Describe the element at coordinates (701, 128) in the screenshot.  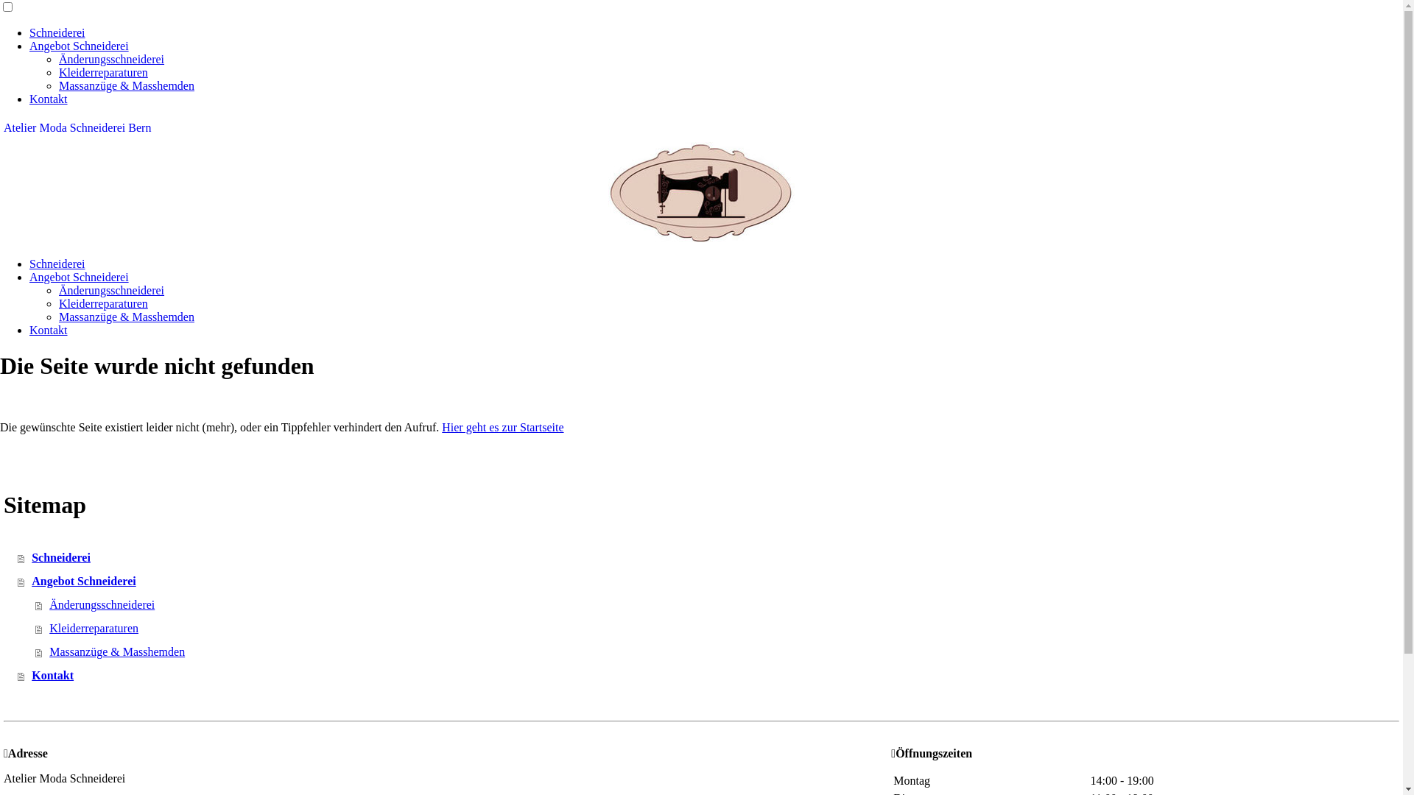
I see `Atelier Moda Schneiderei Bern` at that location.